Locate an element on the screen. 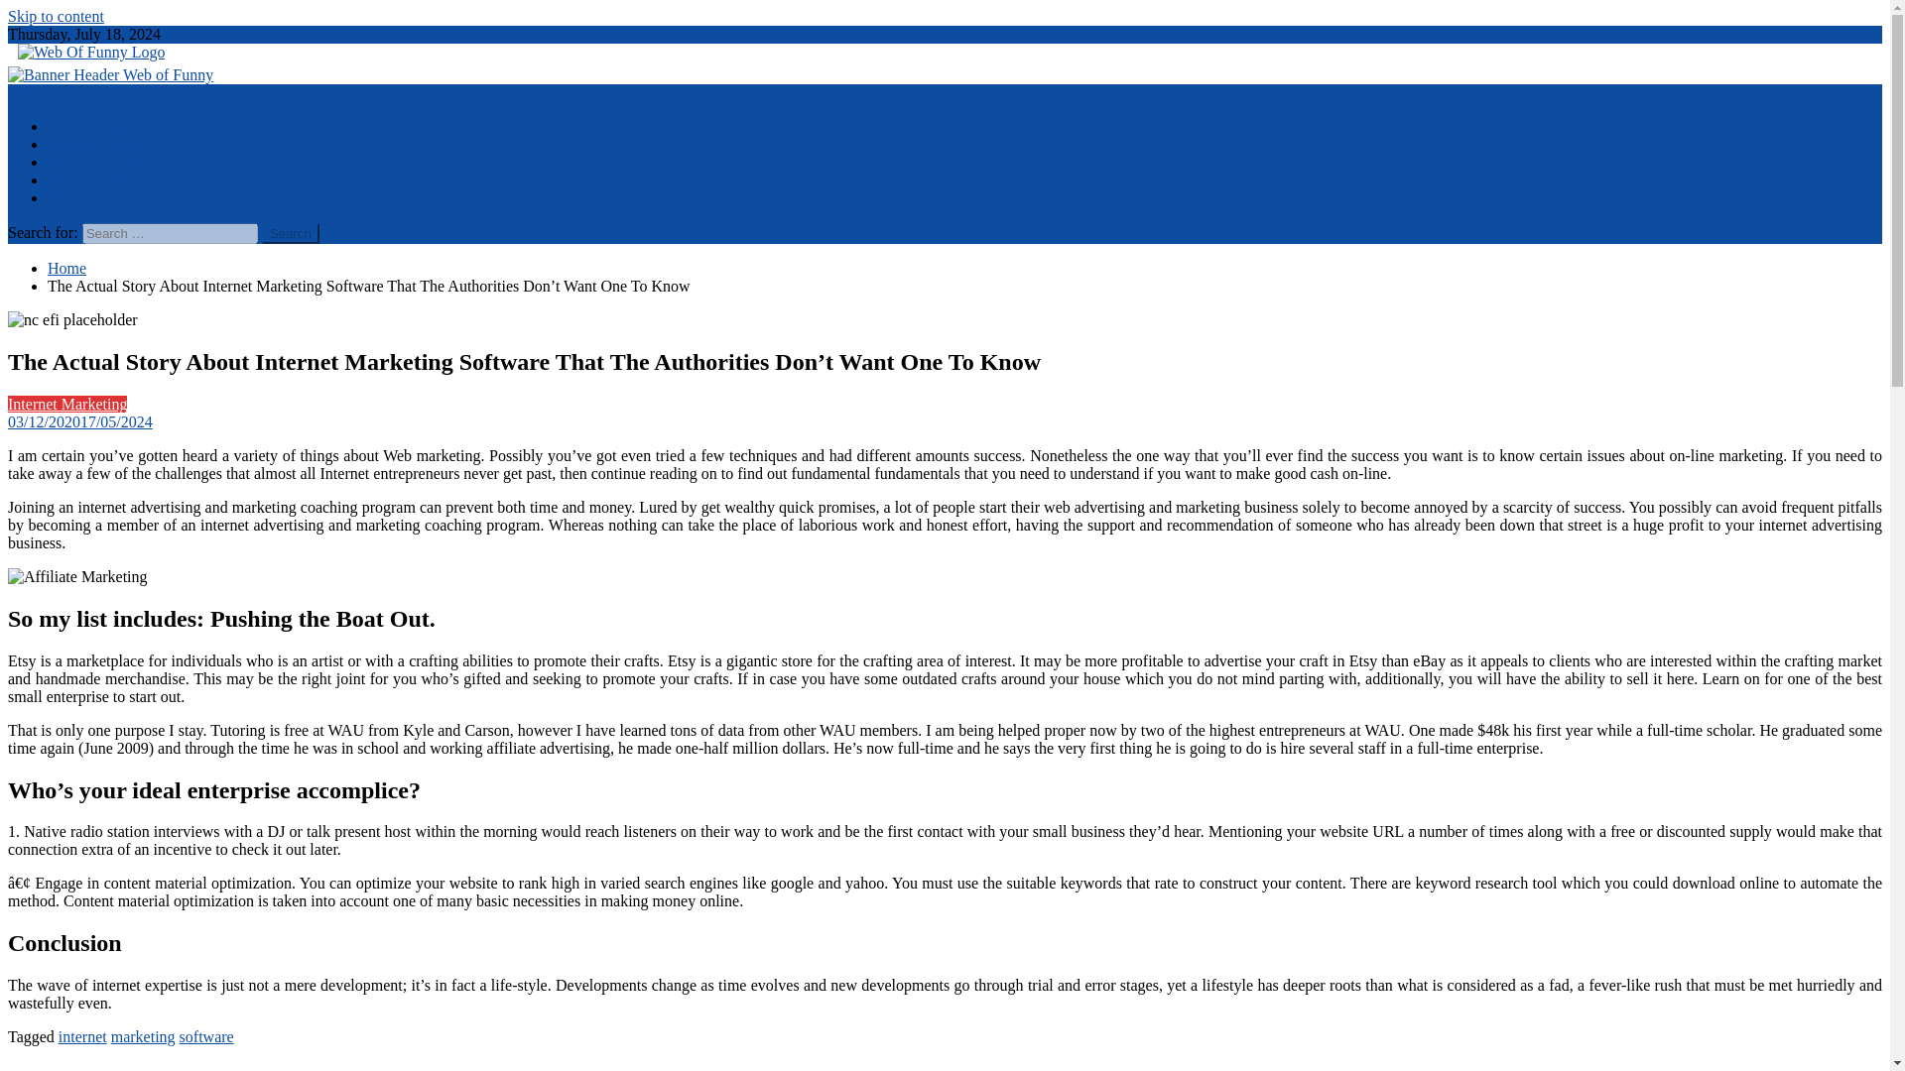 The width and height of the screenshot is (1905, 1071). software is located at coordinates (206, 1036).